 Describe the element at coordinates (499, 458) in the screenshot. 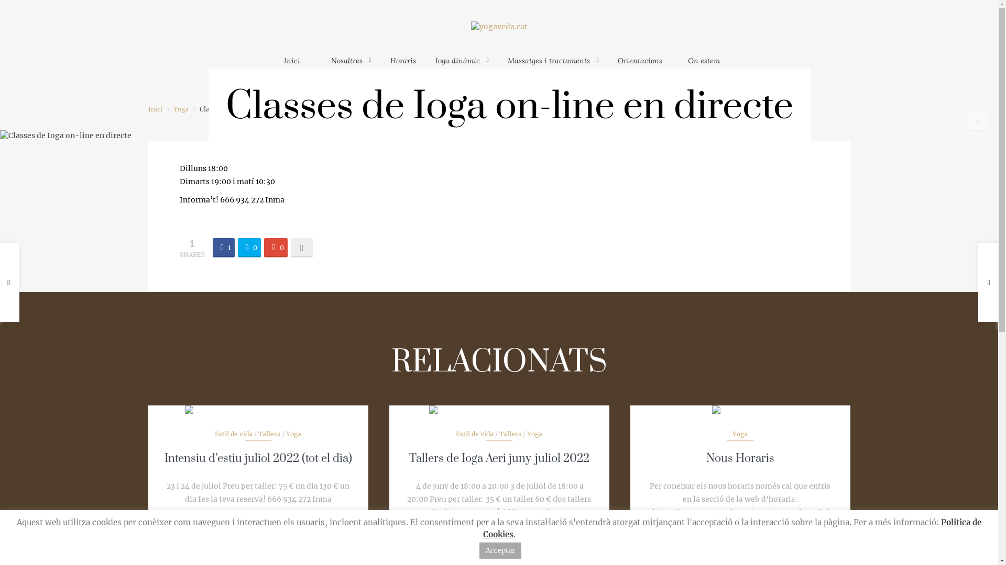

I see `Tallers de Ioga Aeri juny-juliol 2022` at that location.